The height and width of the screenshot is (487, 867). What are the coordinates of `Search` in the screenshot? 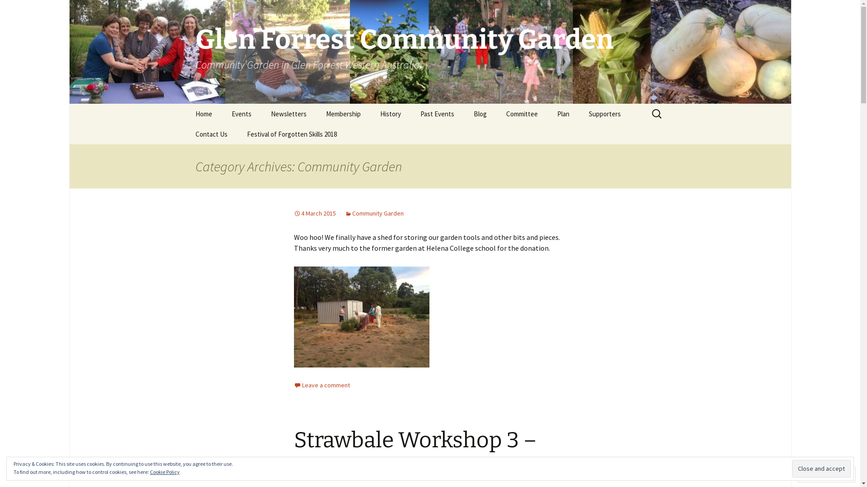 It's located at (11, 10).